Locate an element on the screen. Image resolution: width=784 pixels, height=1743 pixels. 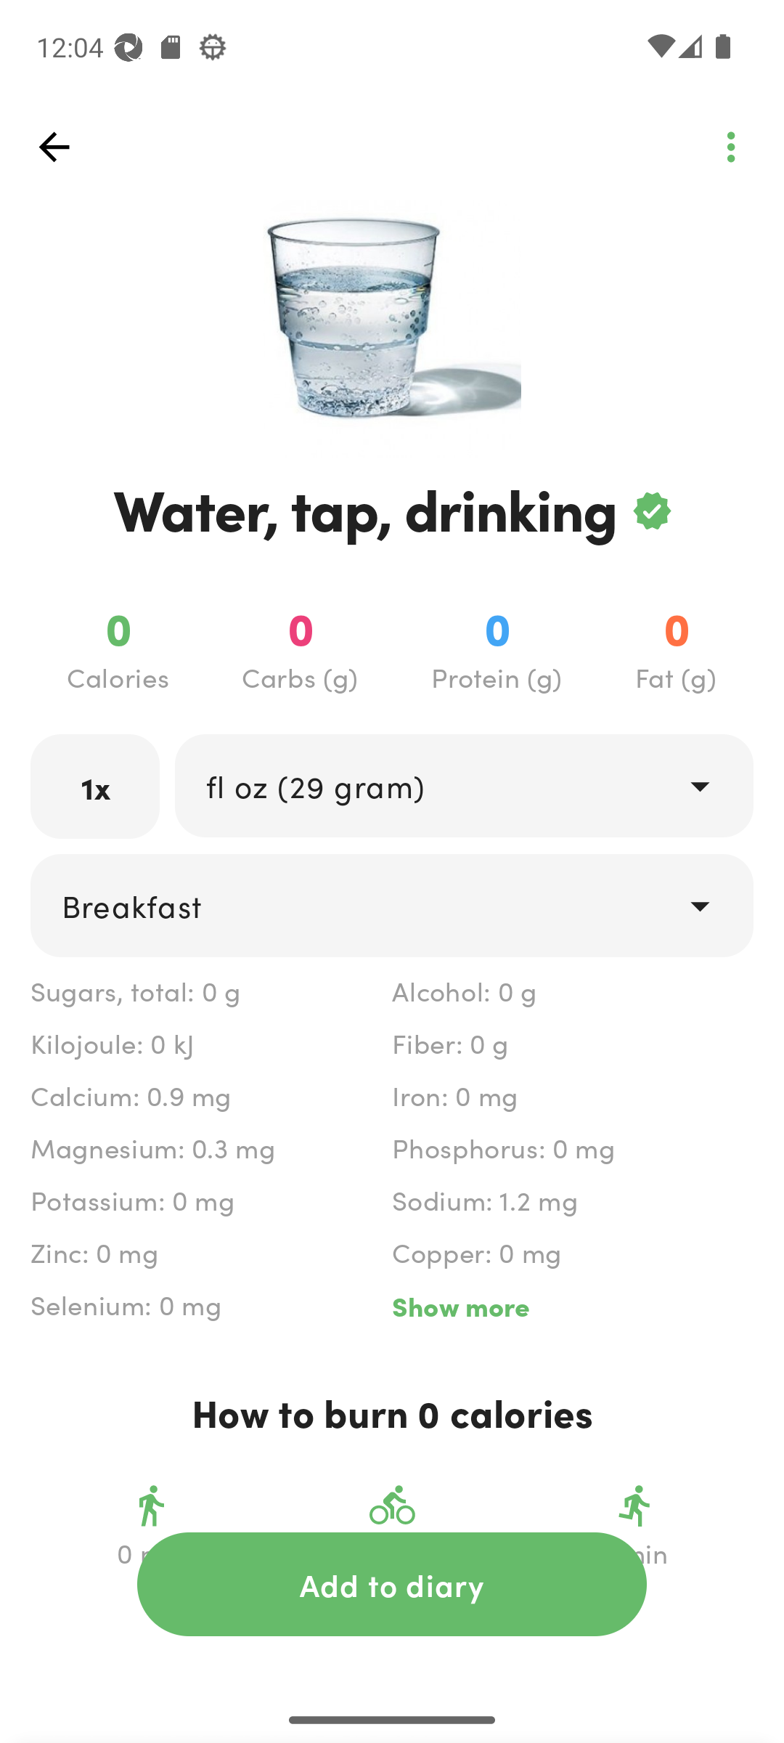
top_left_action is located at coordinates (54, 147).